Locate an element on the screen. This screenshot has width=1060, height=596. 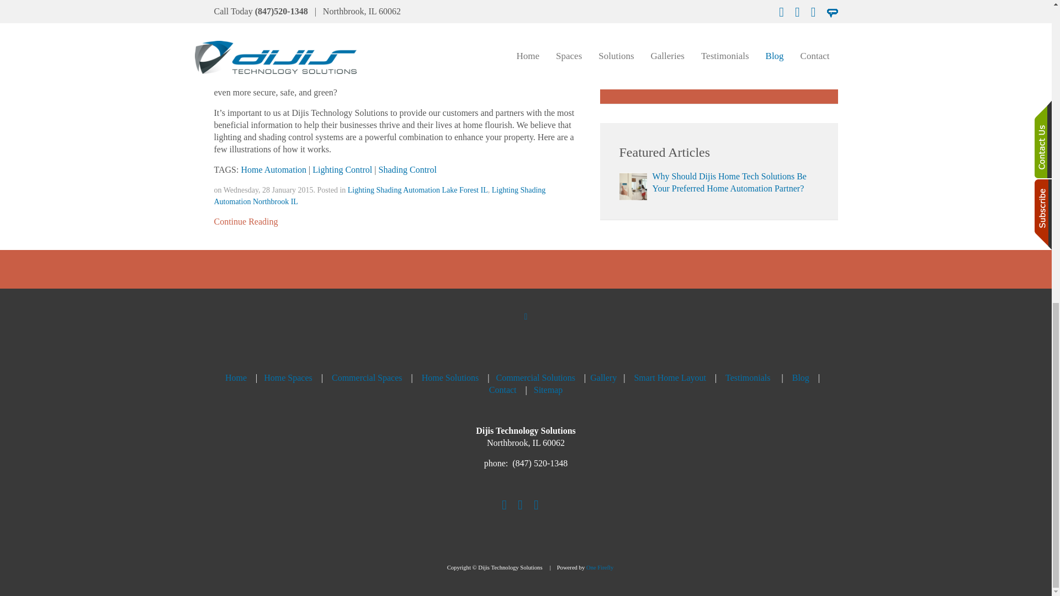
Lighting Shading Automation Northbrook IL is located at coordinates (380, 195).